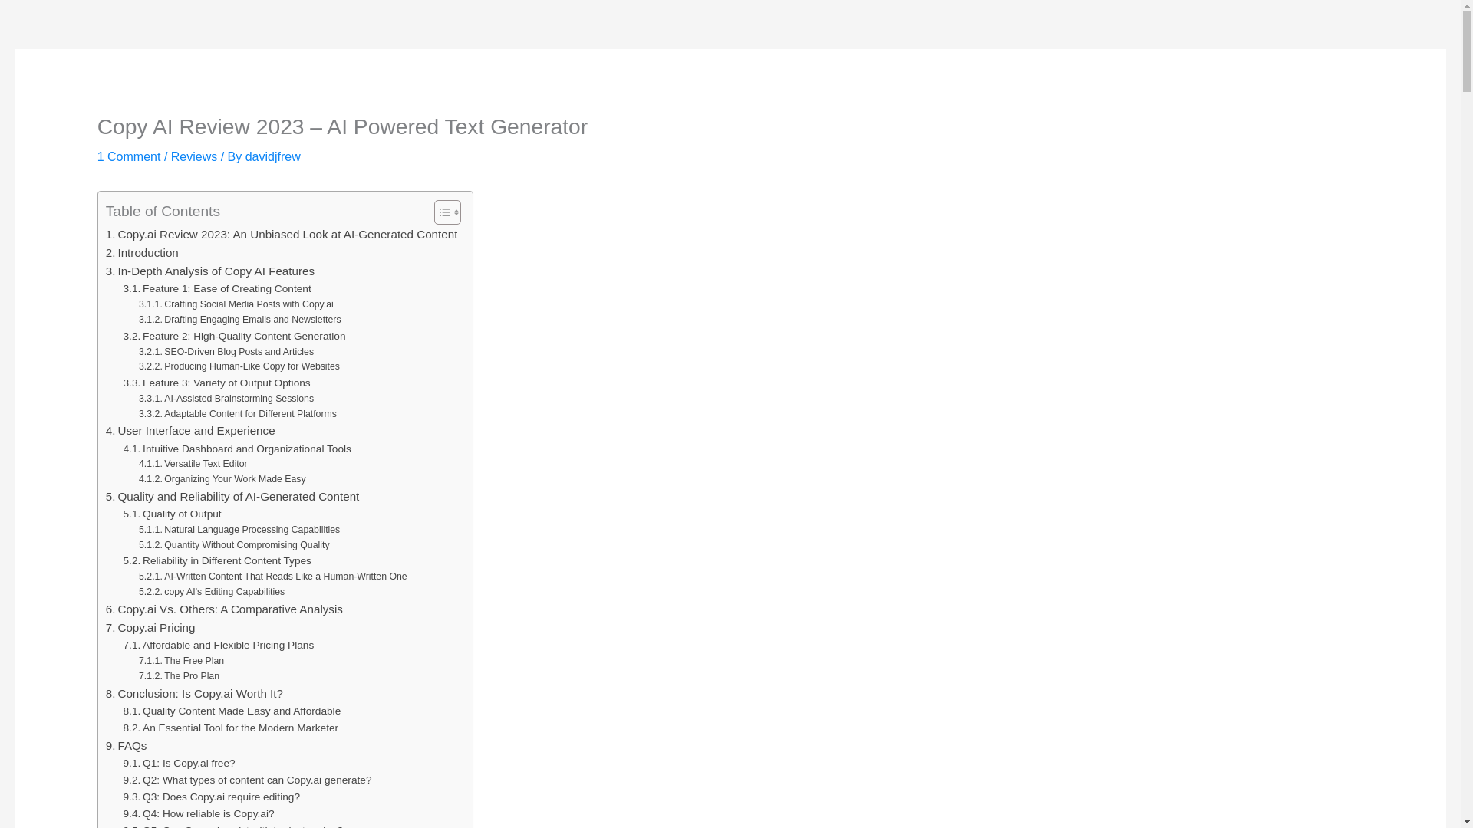 The width and height of the screenshot is (1473, 828). I want to click on Introduction, so click(142, 253).